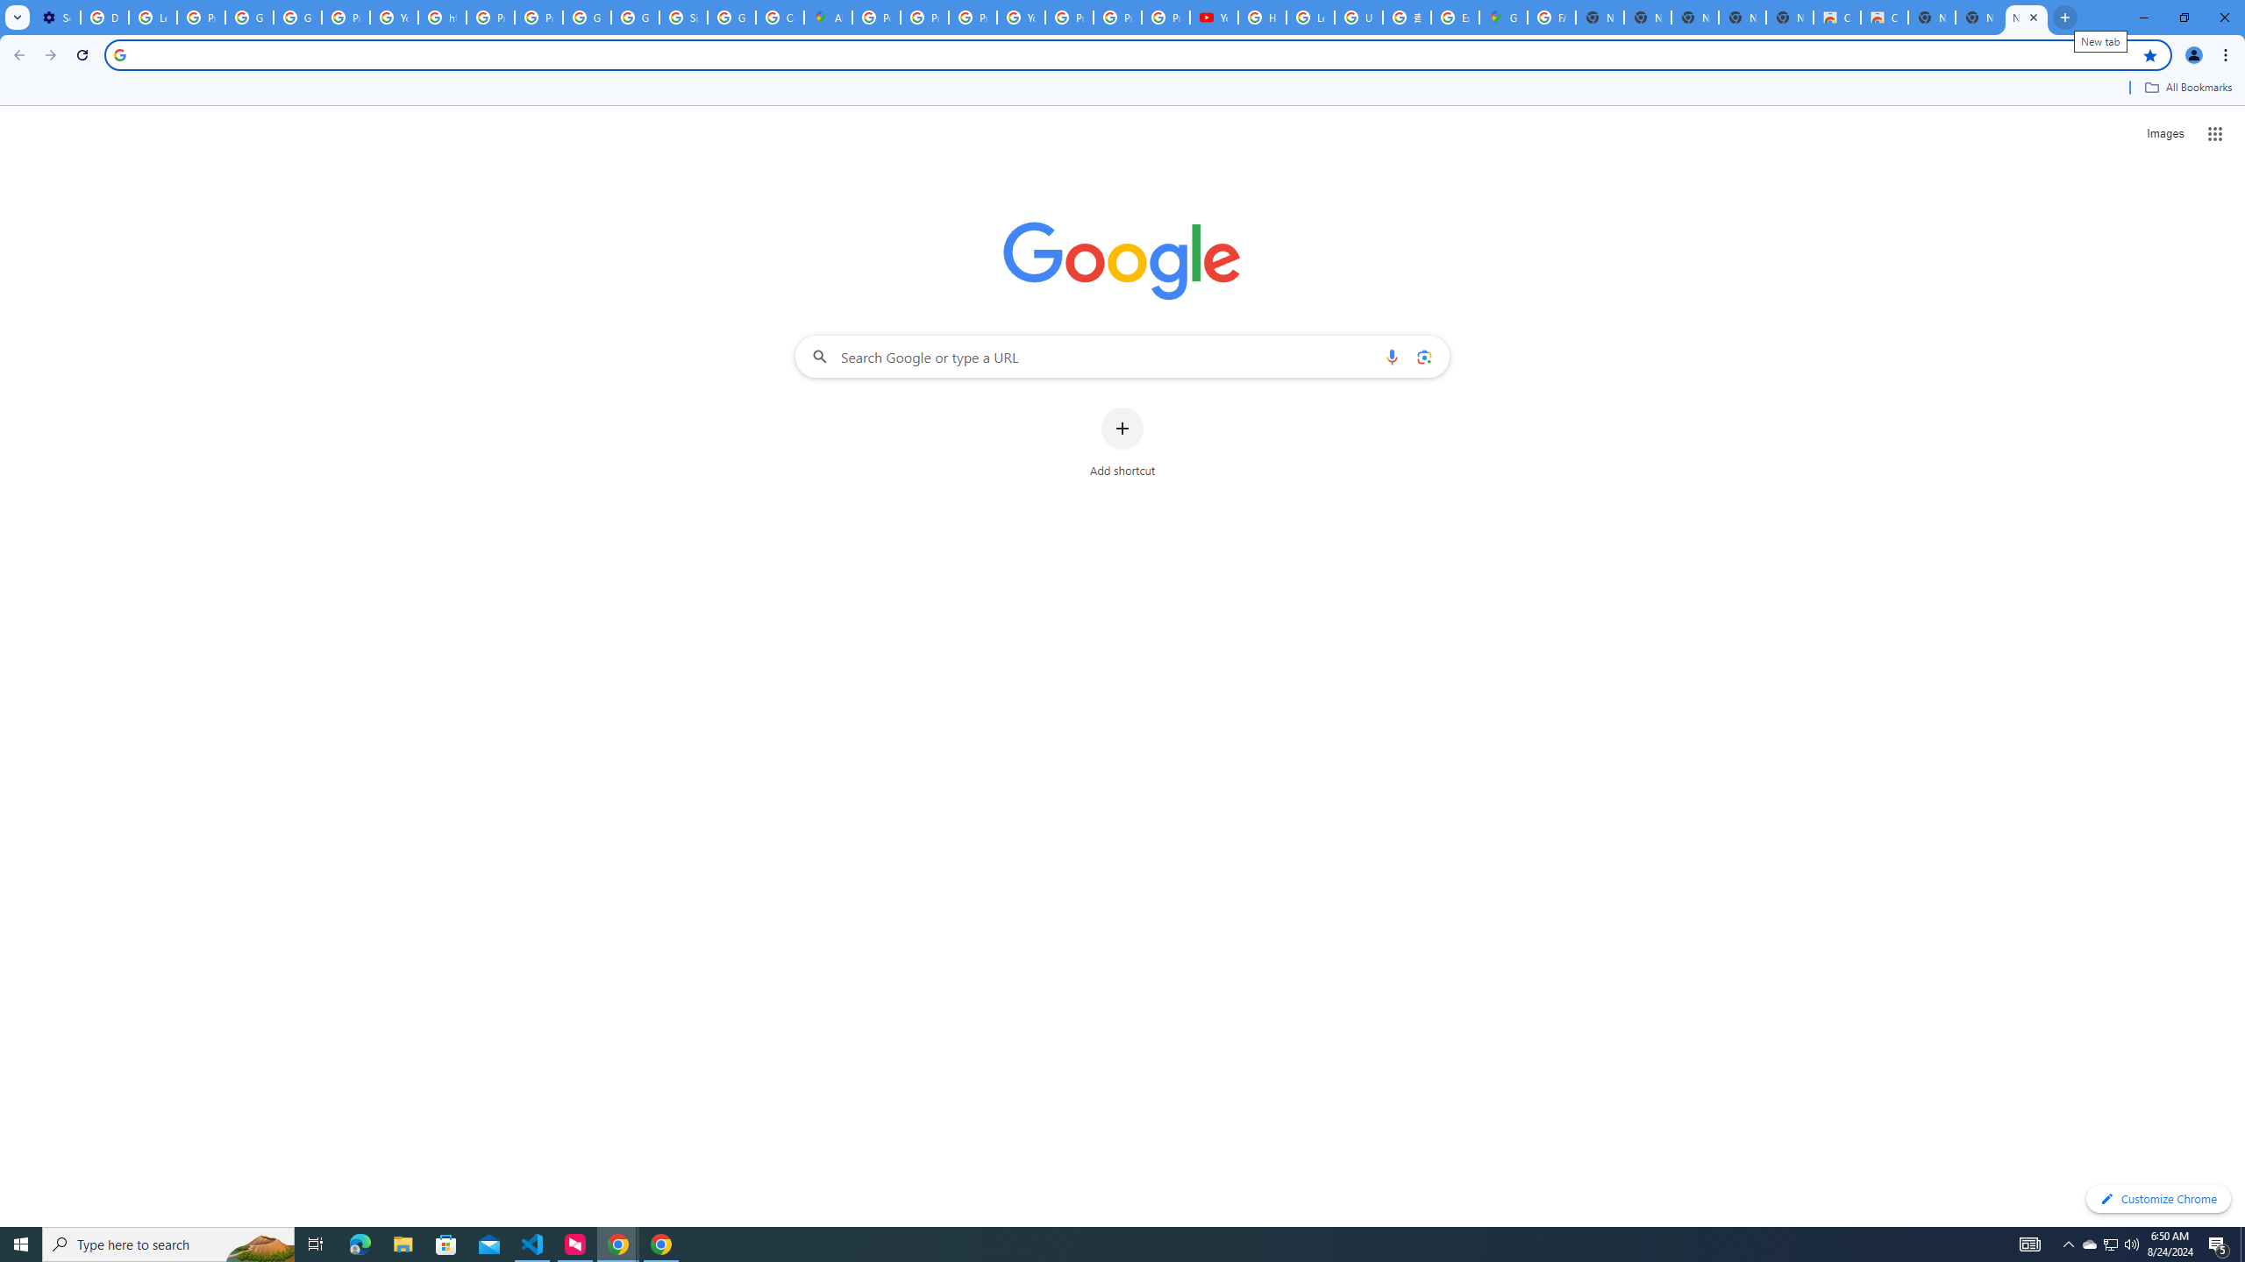 This screenshot has height=1262, width=2245. Describe the element at coordinates (249, 18) in the screenshot. I see `Google Account Help` at that location.